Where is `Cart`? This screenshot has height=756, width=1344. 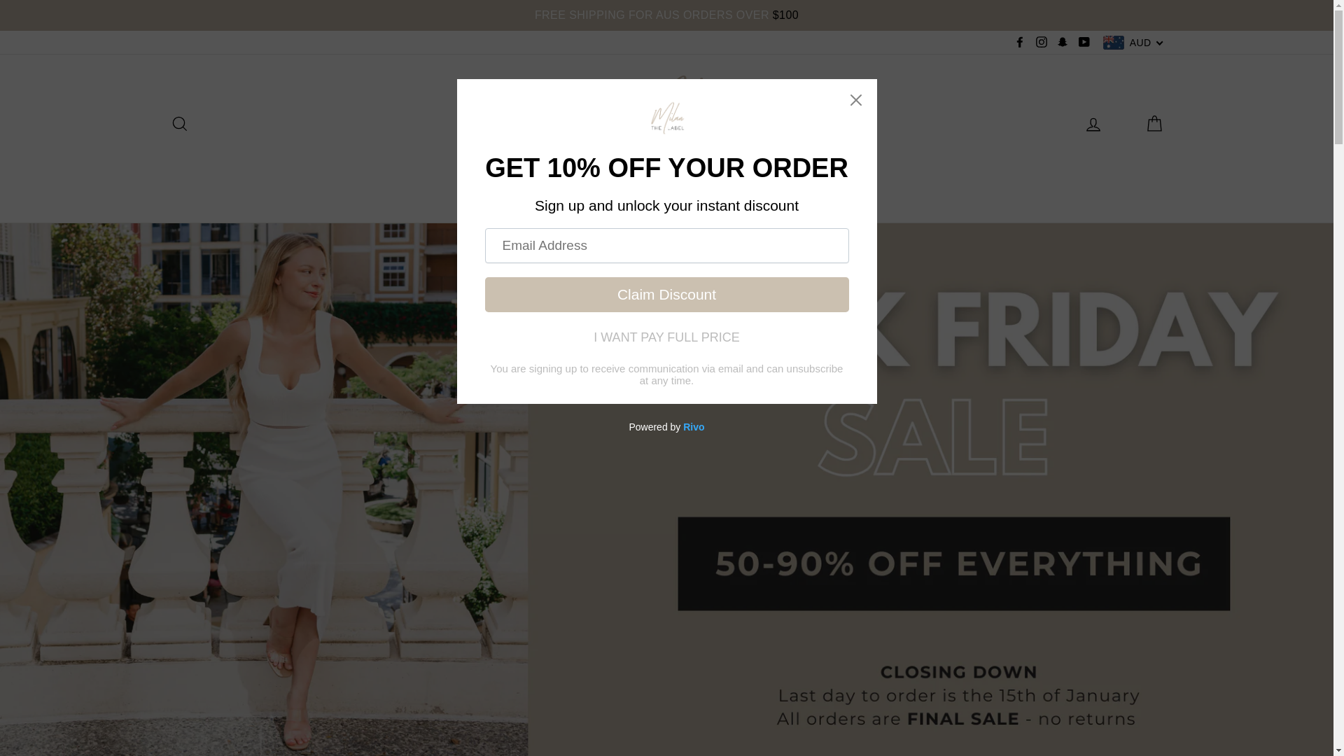
Cart is located at coordinates (1154, 123).